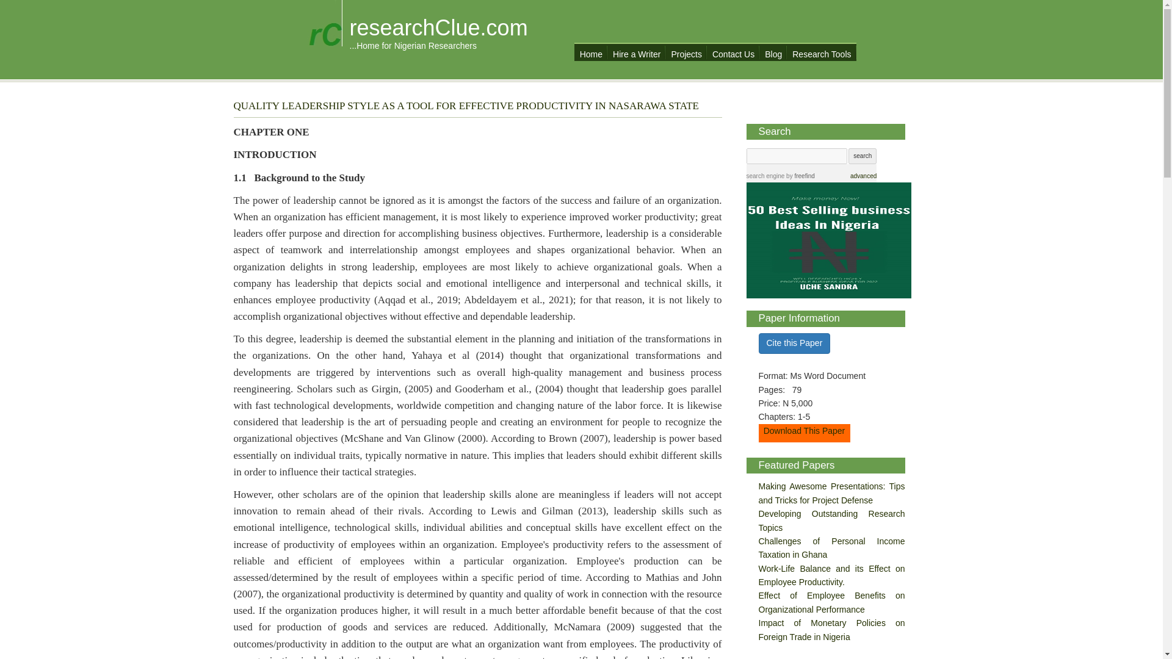 The width and height of the screenshot is (1172, 659). I want to click on by freefind, so click(799, 176).